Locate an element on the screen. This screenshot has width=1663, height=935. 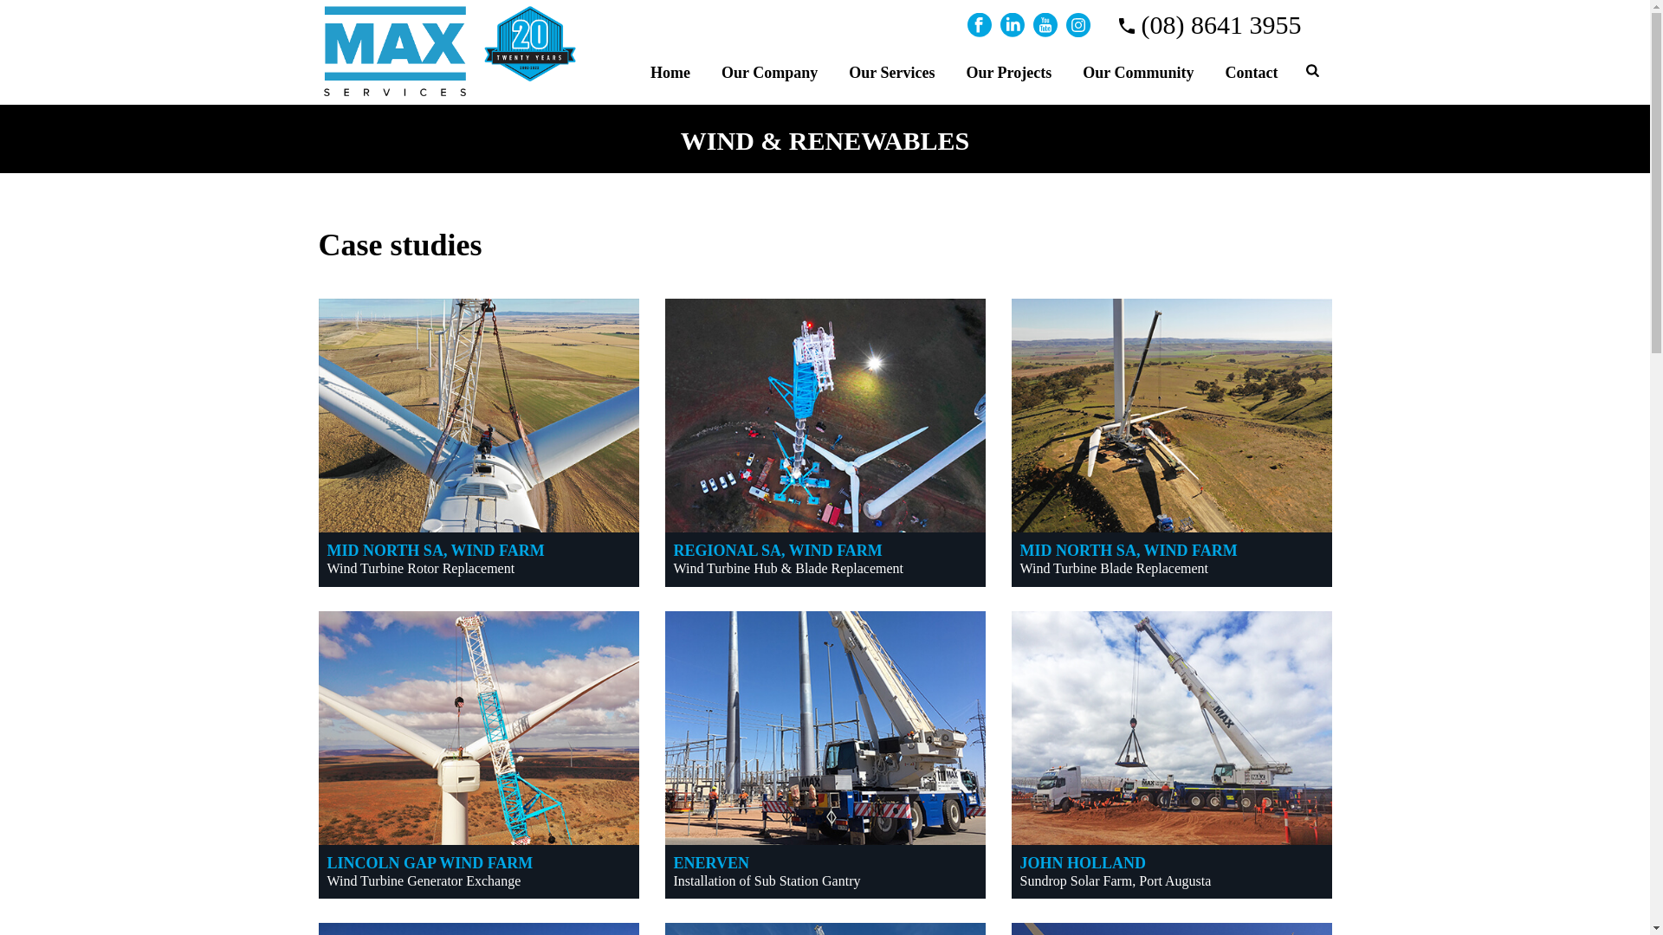
LINCOLN GAP WIND FARM is located at coordinates (430, 863).